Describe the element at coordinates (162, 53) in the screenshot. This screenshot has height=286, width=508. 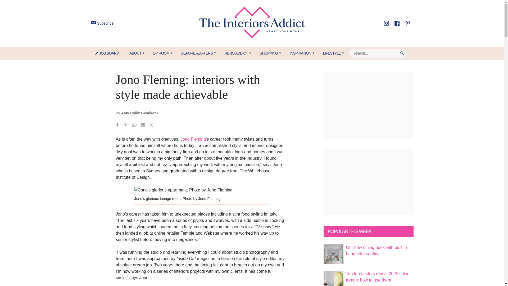
I see `BY ROOM` at that location.